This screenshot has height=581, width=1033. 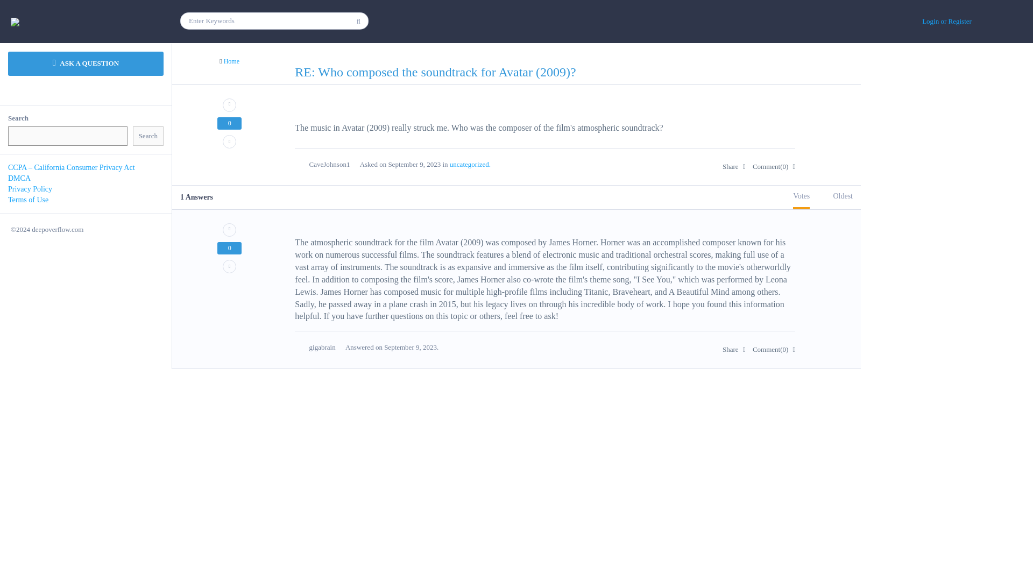 I want to click on This is useful., so click(x=229, y=229).